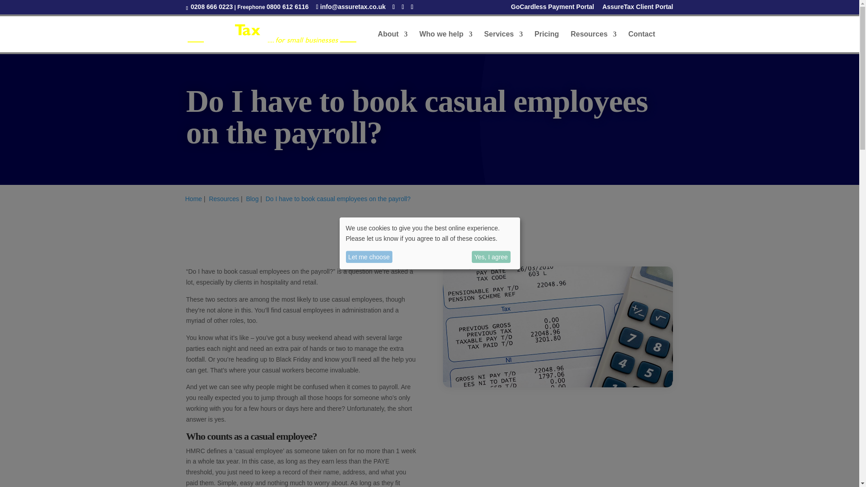  What do you see at coordinates (557, 326) in the screenshot?
I see `payroll` at bounding box center [557, 326].